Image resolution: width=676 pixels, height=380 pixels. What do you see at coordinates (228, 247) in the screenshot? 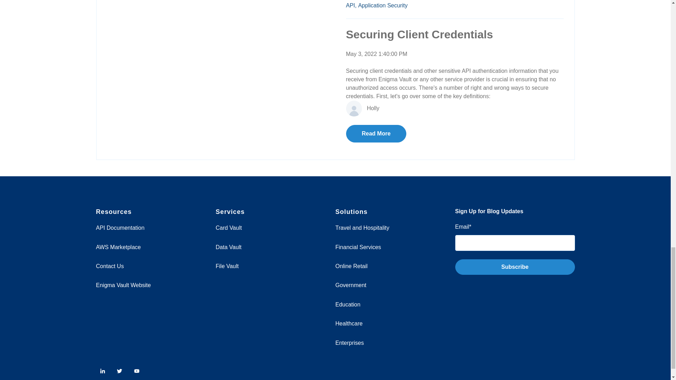
I see `Data Vault` at bounding box center [228, 247].